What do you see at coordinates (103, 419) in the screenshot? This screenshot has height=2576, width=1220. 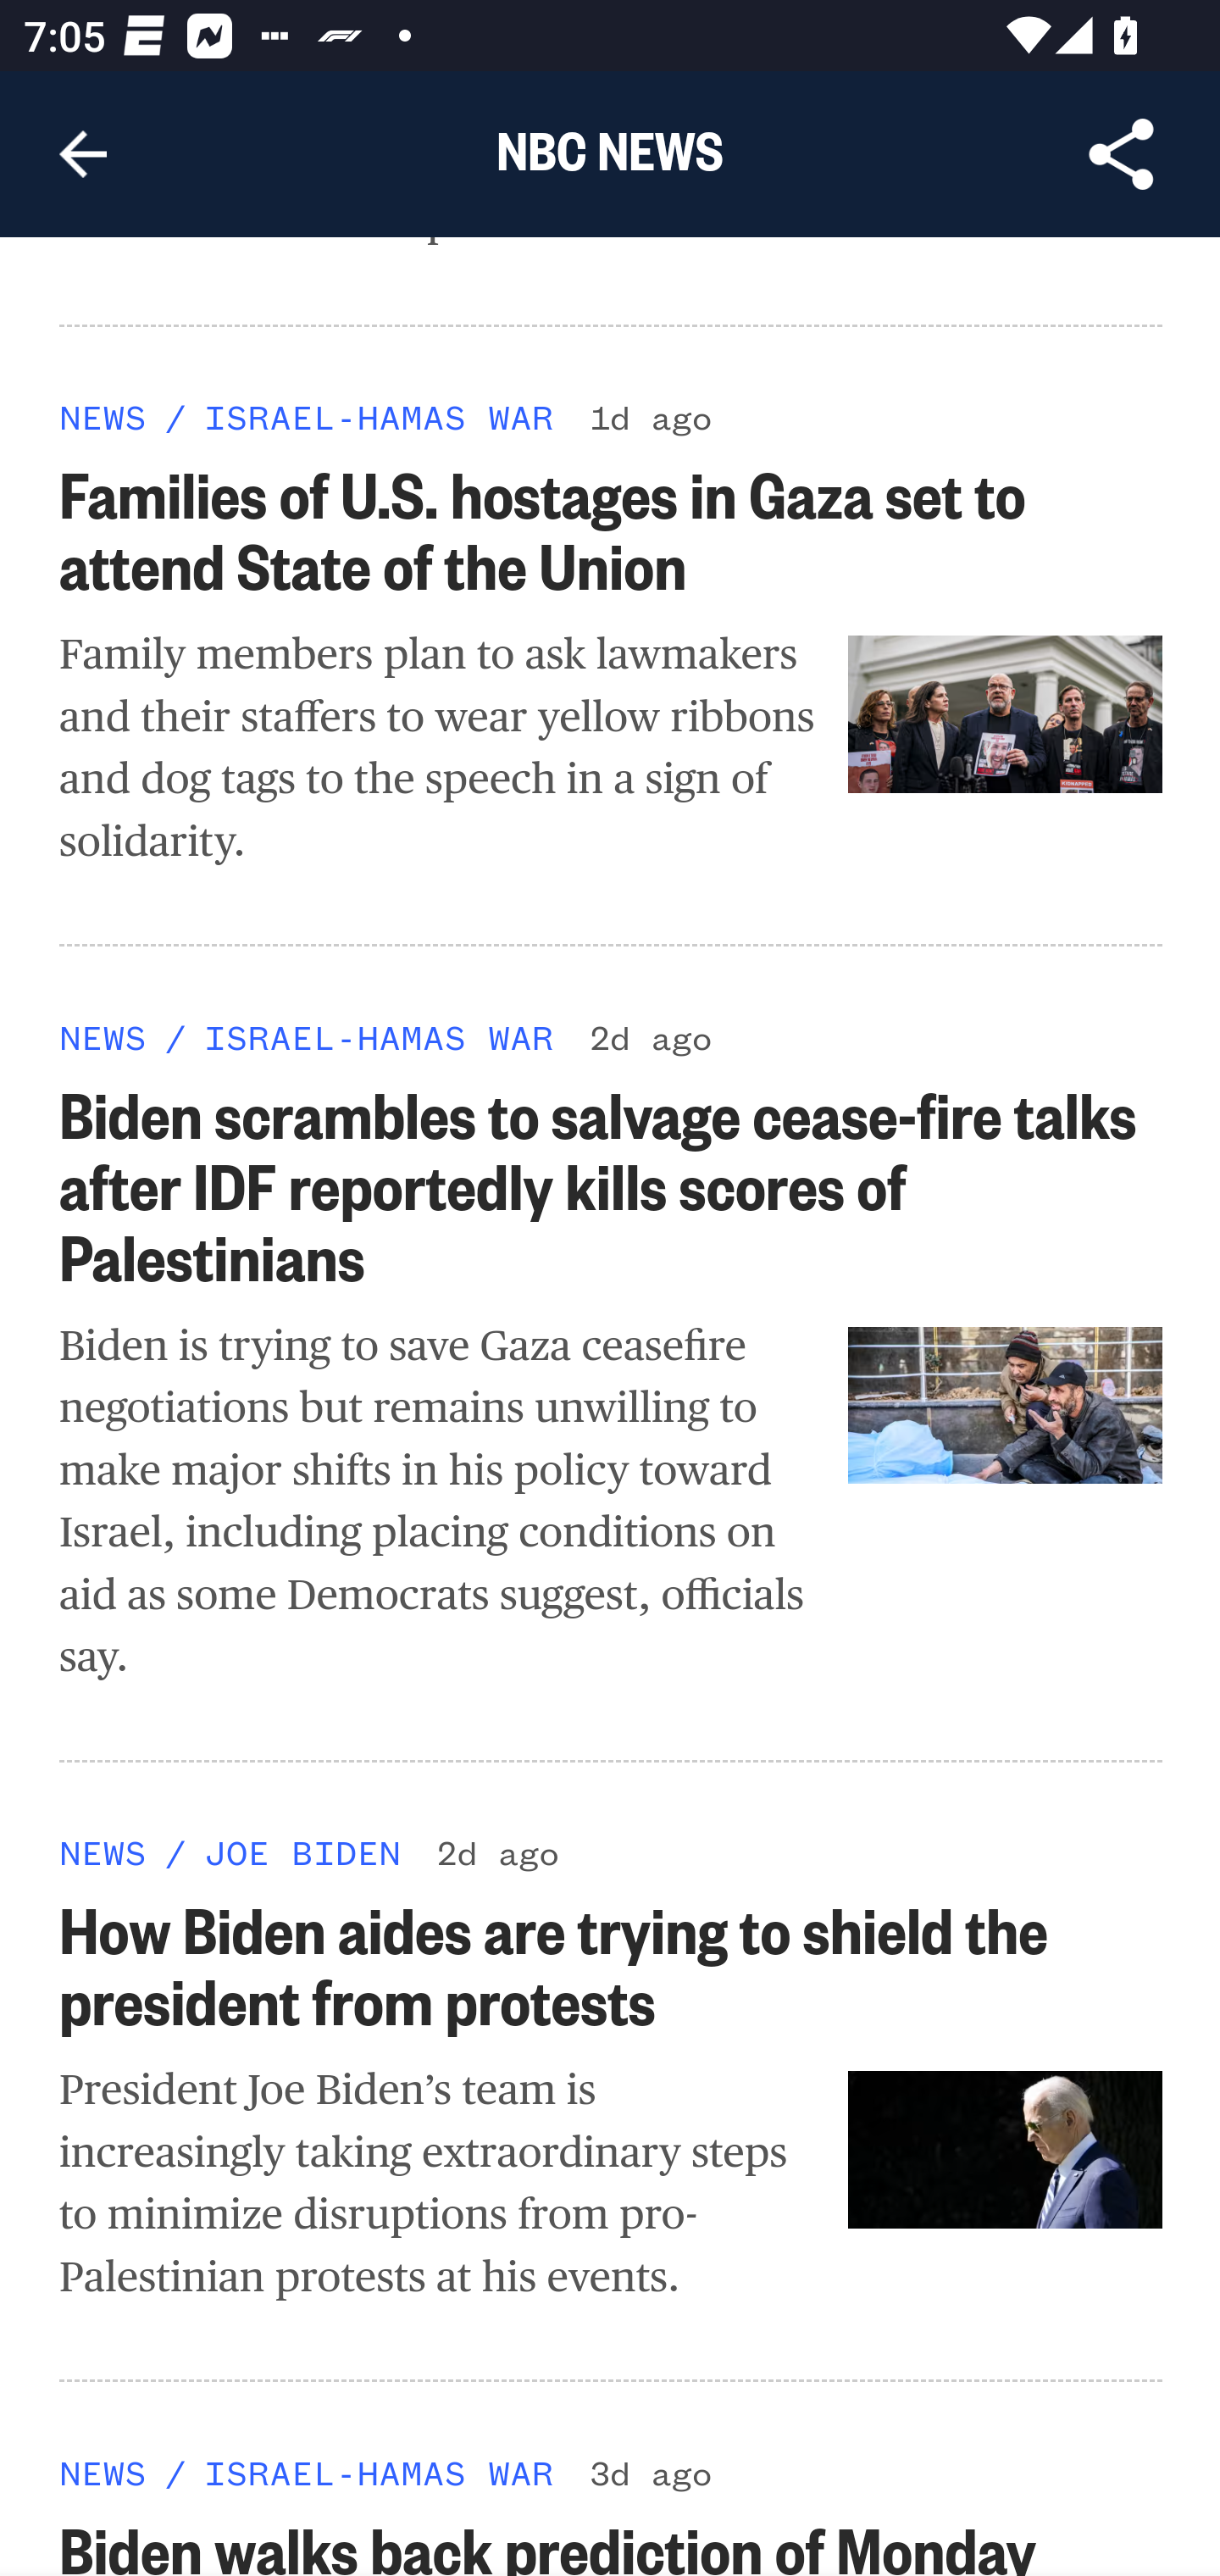 I see `NEWS NEWS NEWS` at bounding box center [103, 419].